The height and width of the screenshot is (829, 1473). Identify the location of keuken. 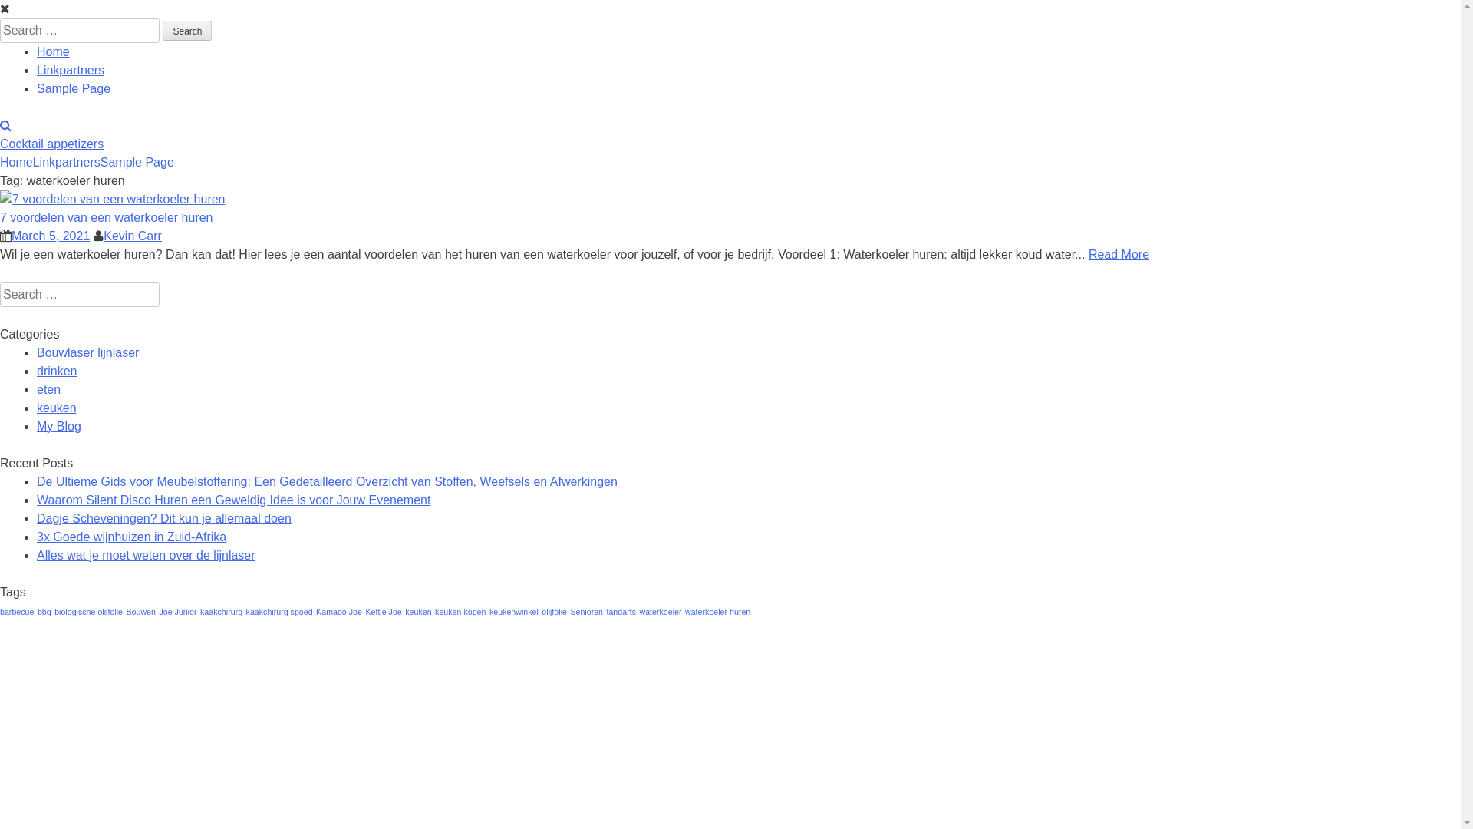
(57, 408).